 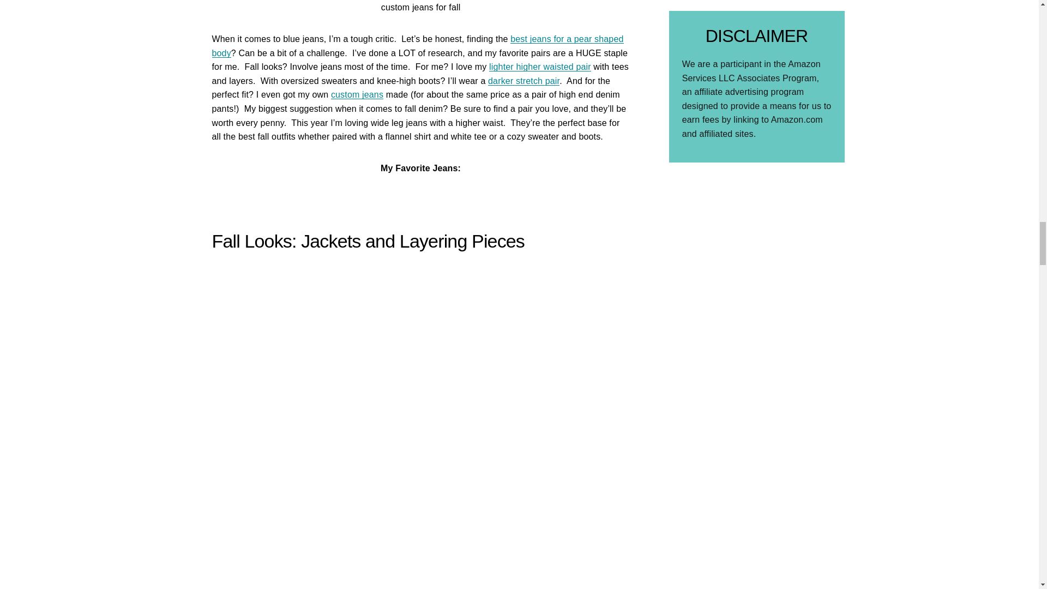 What do you see at coordinates (540, 67) in the screenshot?
I see `lighter higher waisted pair` at bounding box center [540, 67].